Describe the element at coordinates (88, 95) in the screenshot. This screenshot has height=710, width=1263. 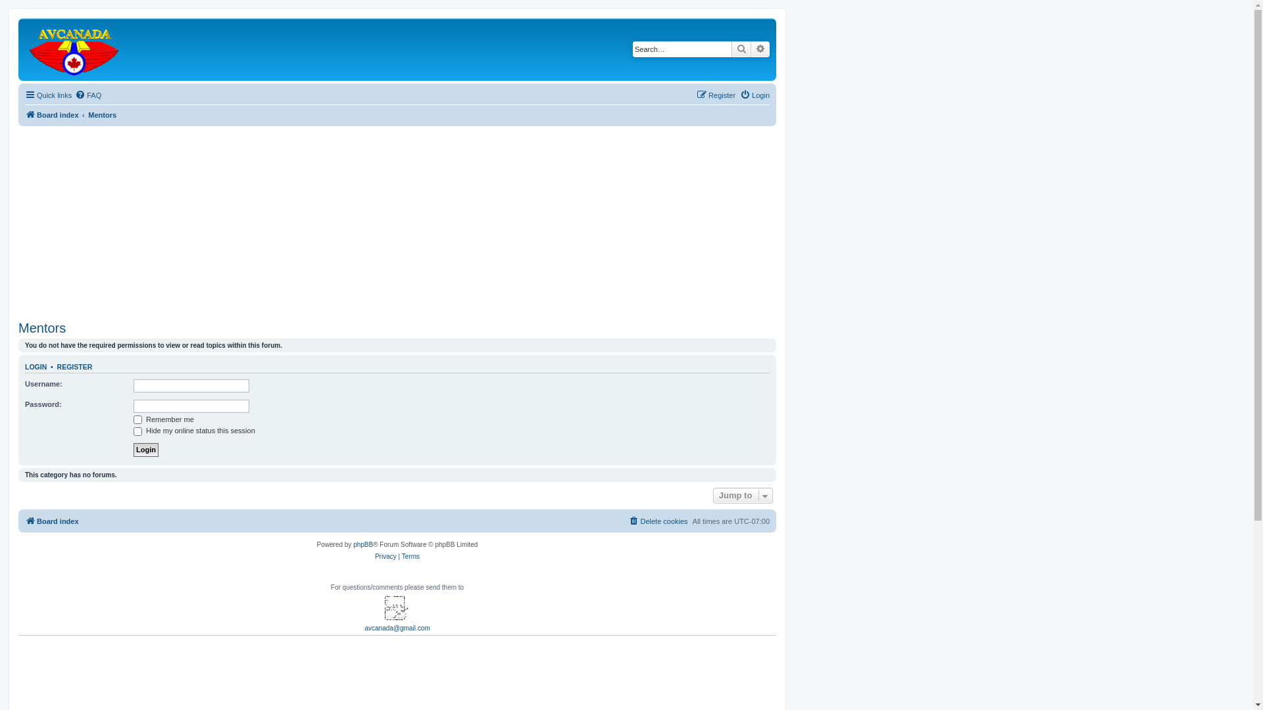
I see `FAQ` at that location.